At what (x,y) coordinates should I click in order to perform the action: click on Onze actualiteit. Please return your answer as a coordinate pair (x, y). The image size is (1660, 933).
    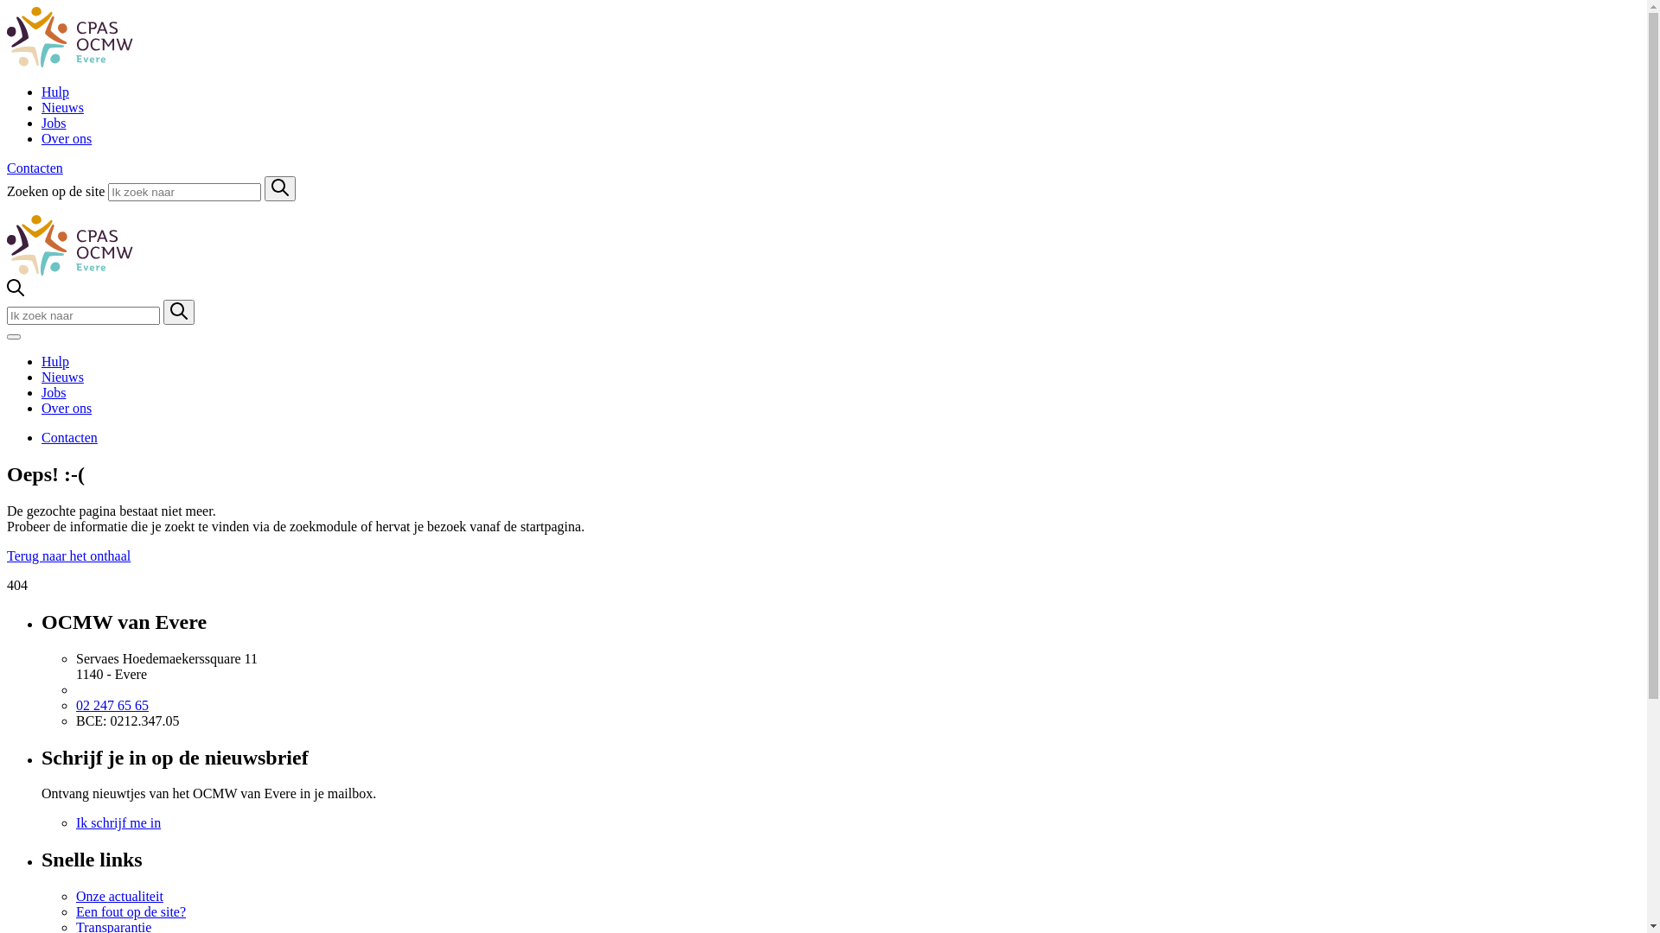
    Looking at the image, I should click on (119, 897).